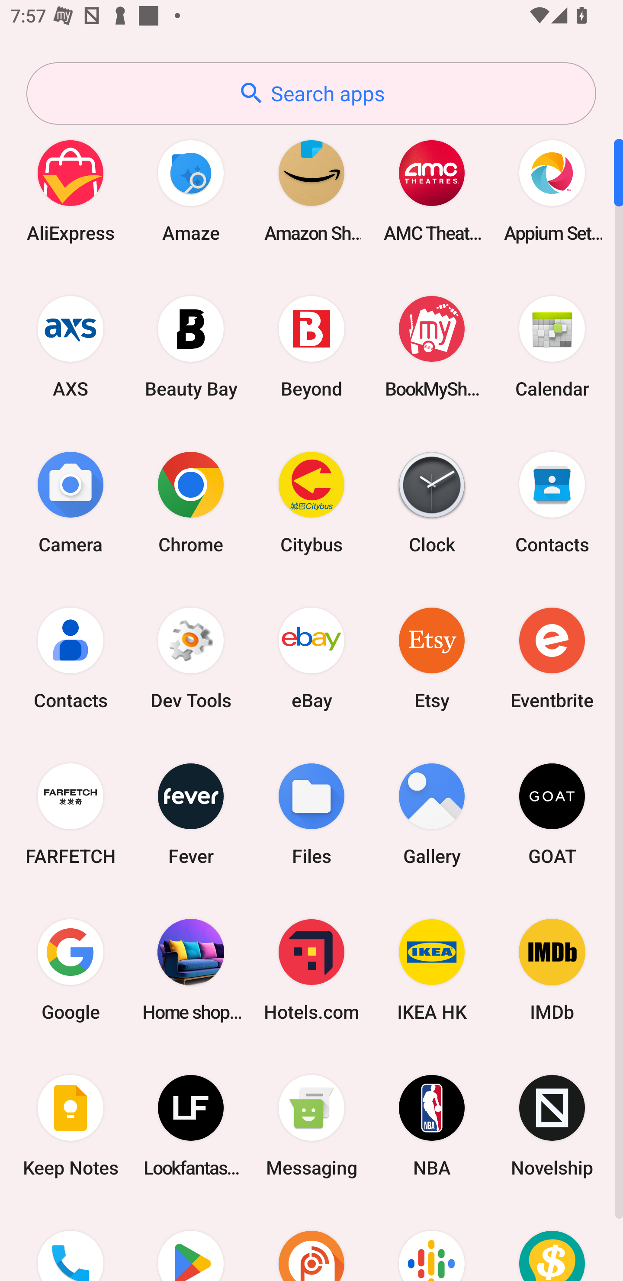  I want to click on Novelship, so click(552, 1126).